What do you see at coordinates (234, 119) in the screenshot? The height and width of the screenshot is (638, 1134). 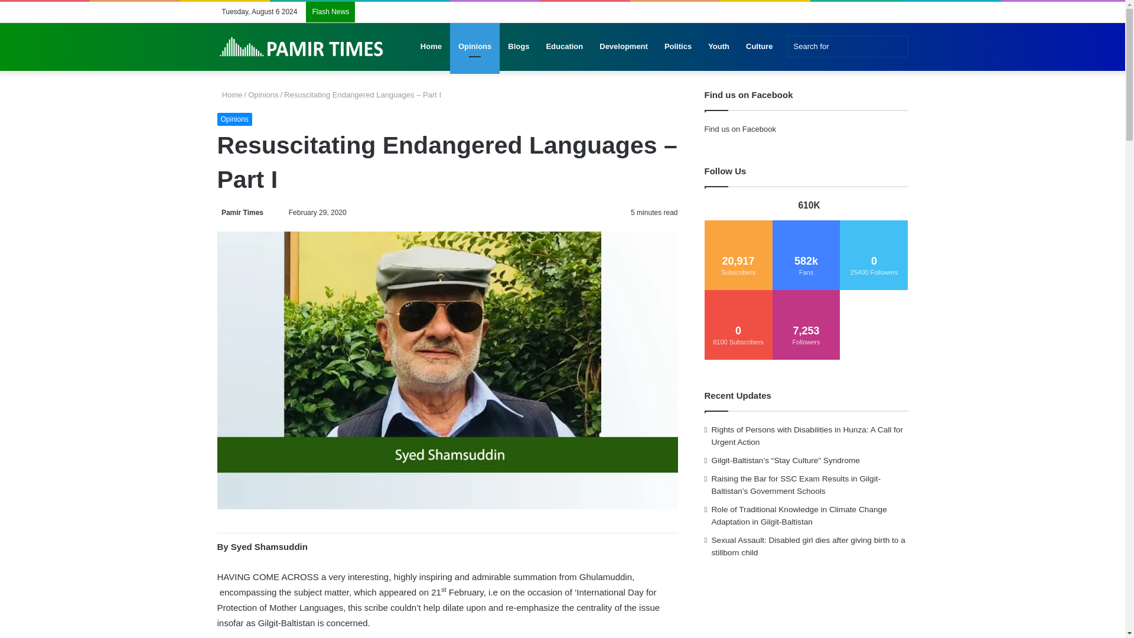 I see `Opinions` at bounding box center [234, 119].